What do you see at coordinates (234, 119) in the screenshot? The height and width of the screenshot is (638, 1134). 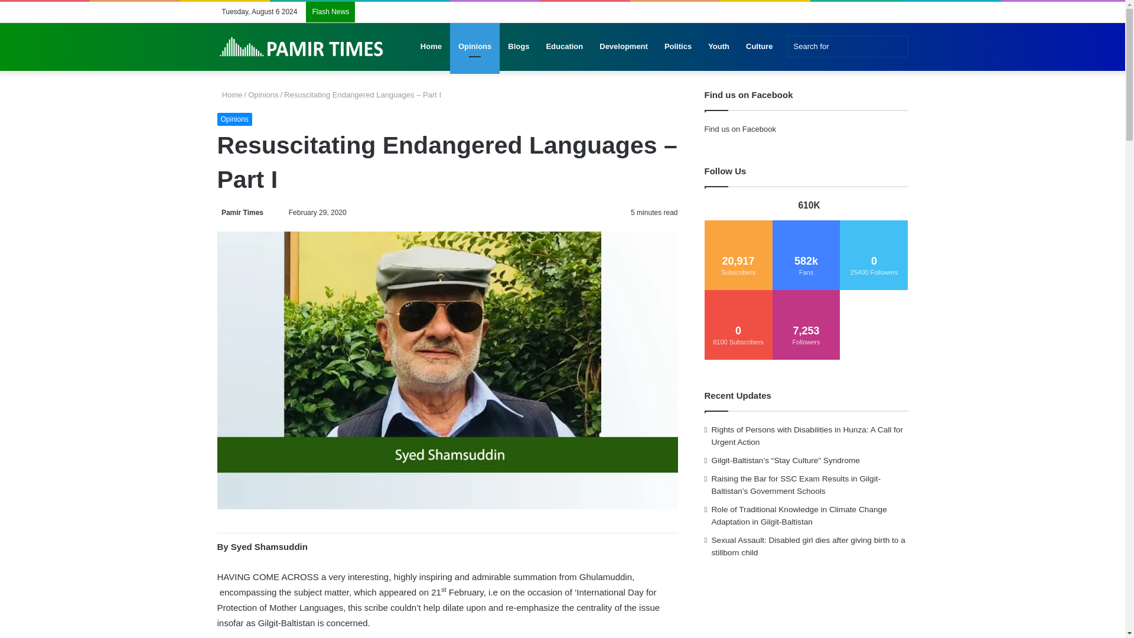 I see `Opinions` at bounding box center [234, 119].